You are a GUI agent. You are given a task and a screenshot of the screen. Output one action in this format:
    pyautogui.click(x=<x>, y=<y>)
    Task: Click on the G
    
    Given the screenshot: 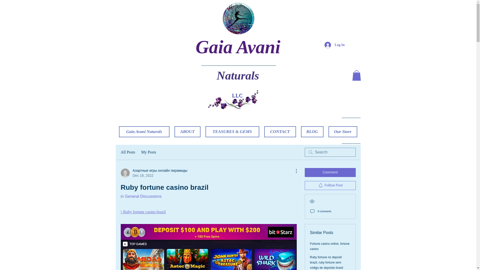 What is the action you would take?
    pyautogui.click(x=202, y=47)
    